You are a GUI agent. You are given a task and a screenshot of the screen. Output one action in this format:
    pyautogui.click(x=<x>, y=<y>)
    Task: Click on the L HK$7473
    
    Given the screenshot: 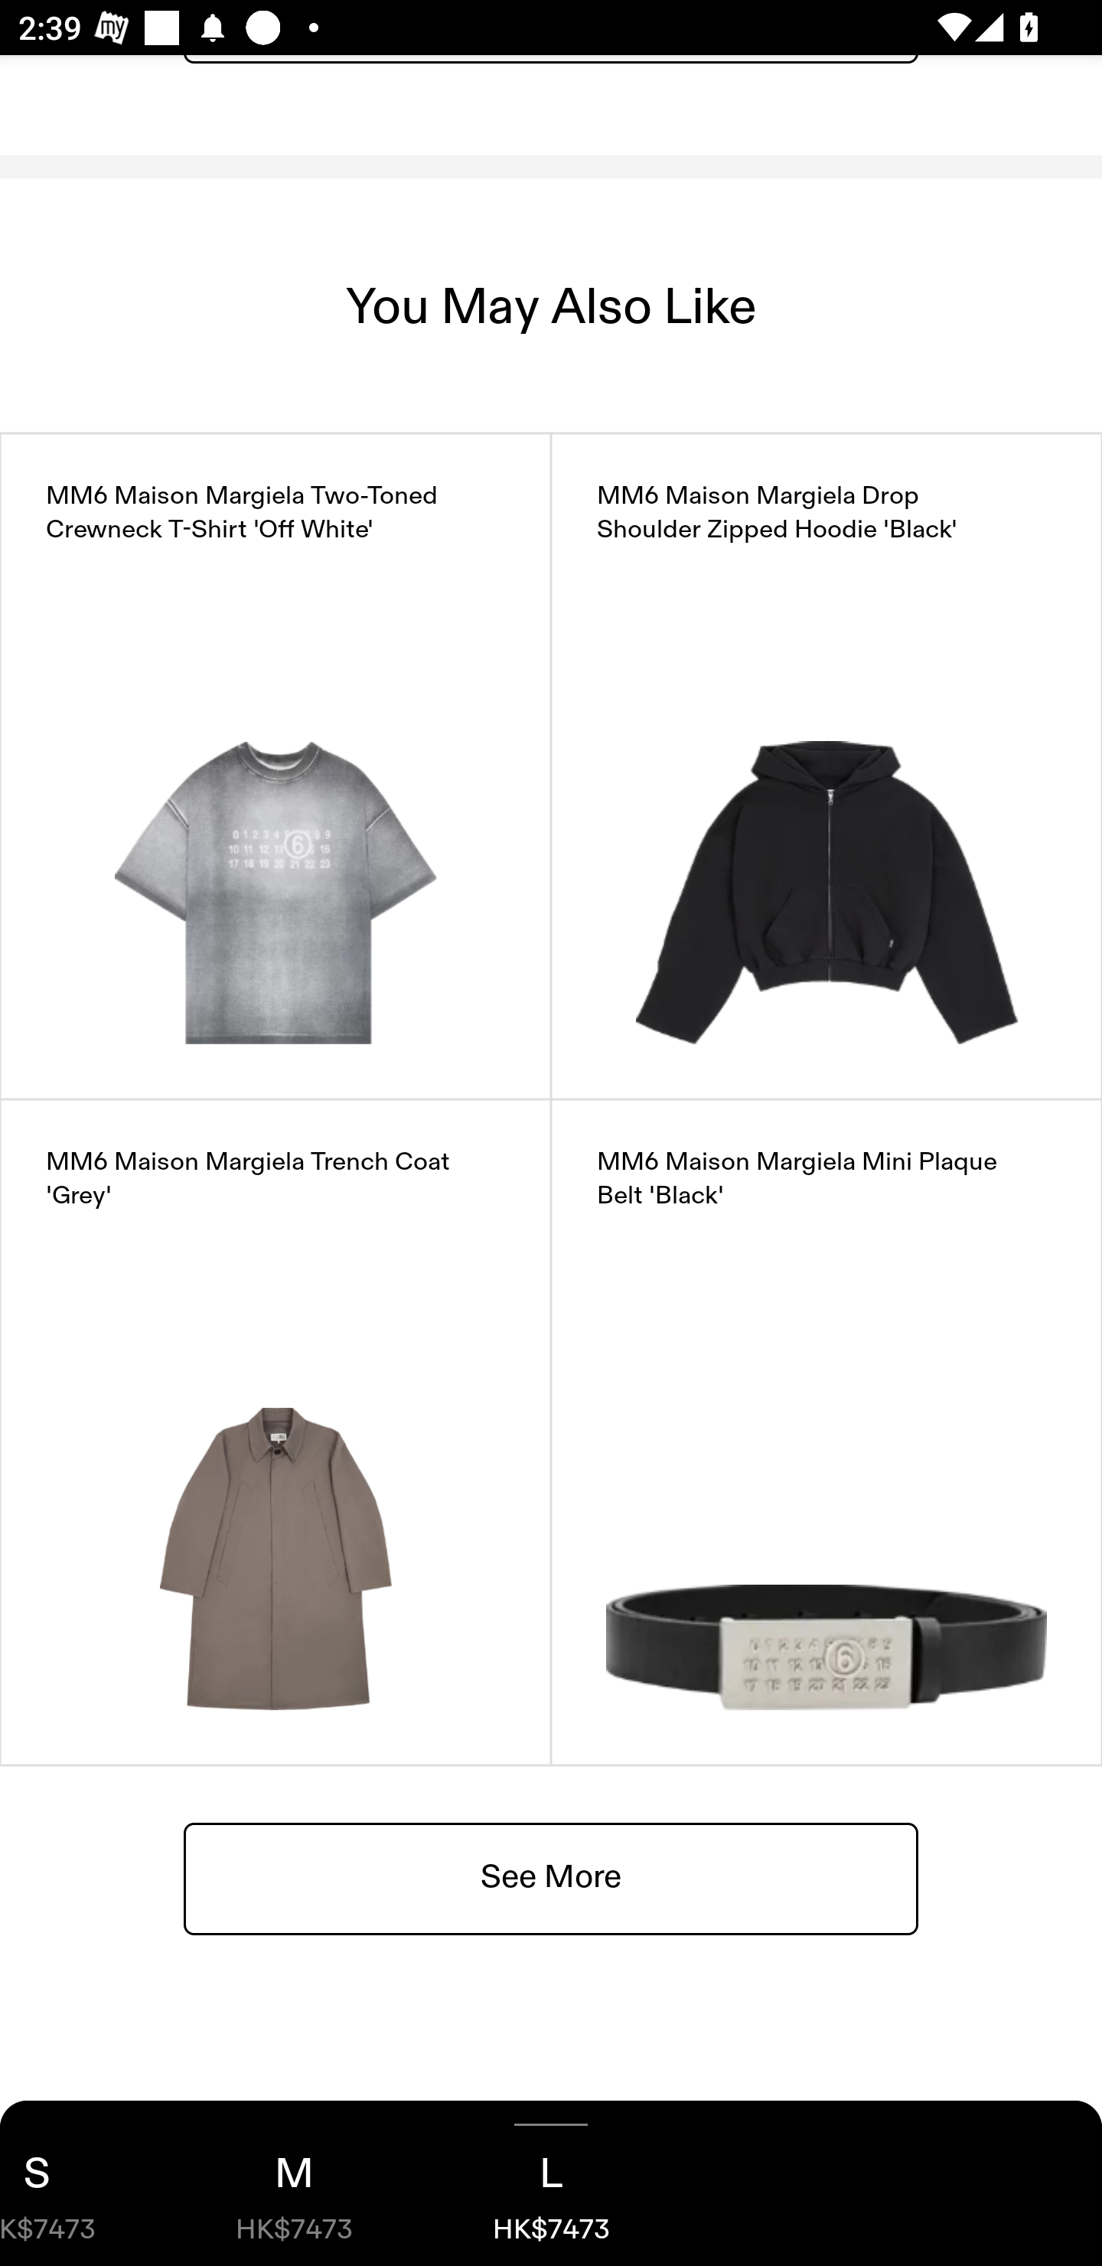 What is the action you would take?
    pyautogui.click(x=551, y=2183)
    